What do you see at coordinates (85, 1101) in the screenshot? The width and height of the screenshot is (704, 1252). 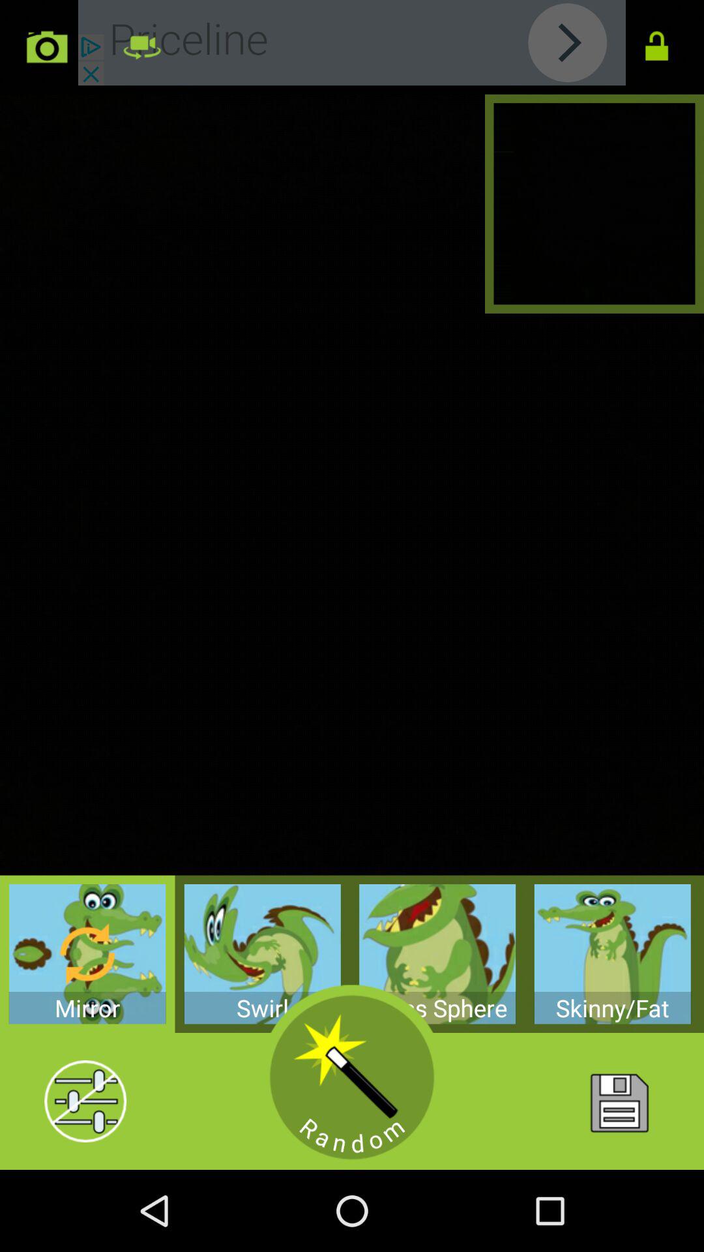 I see `options menu` at bounding box center [85, 1101].